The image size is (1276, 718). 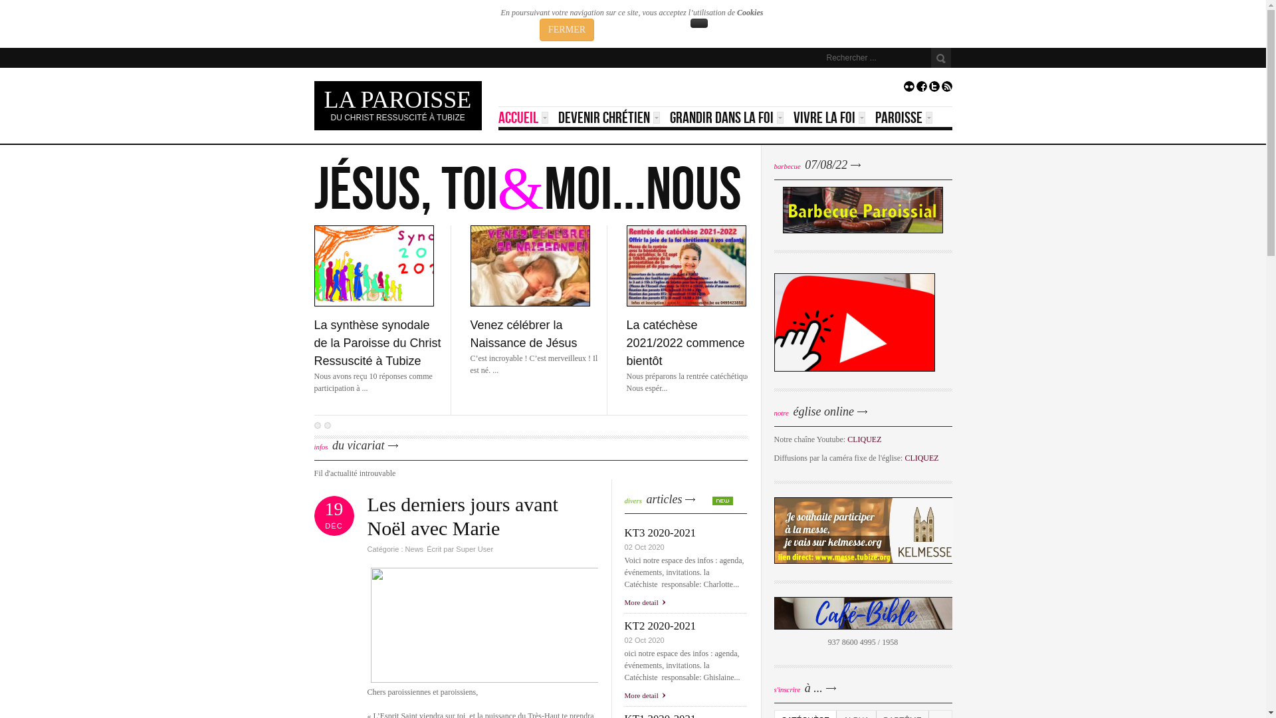 What do you see at coordinates (328, 425) in the screenshot?
I see `Previous` at bounding box center [328, 425].